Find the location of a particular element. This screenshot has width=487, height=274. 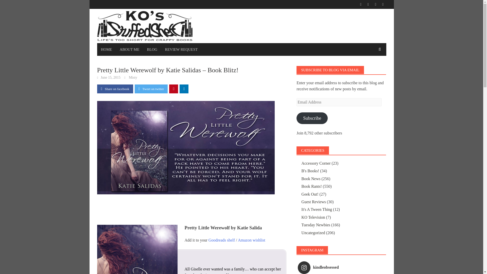

Amazon wishlist is located at coordinates (252, 240).